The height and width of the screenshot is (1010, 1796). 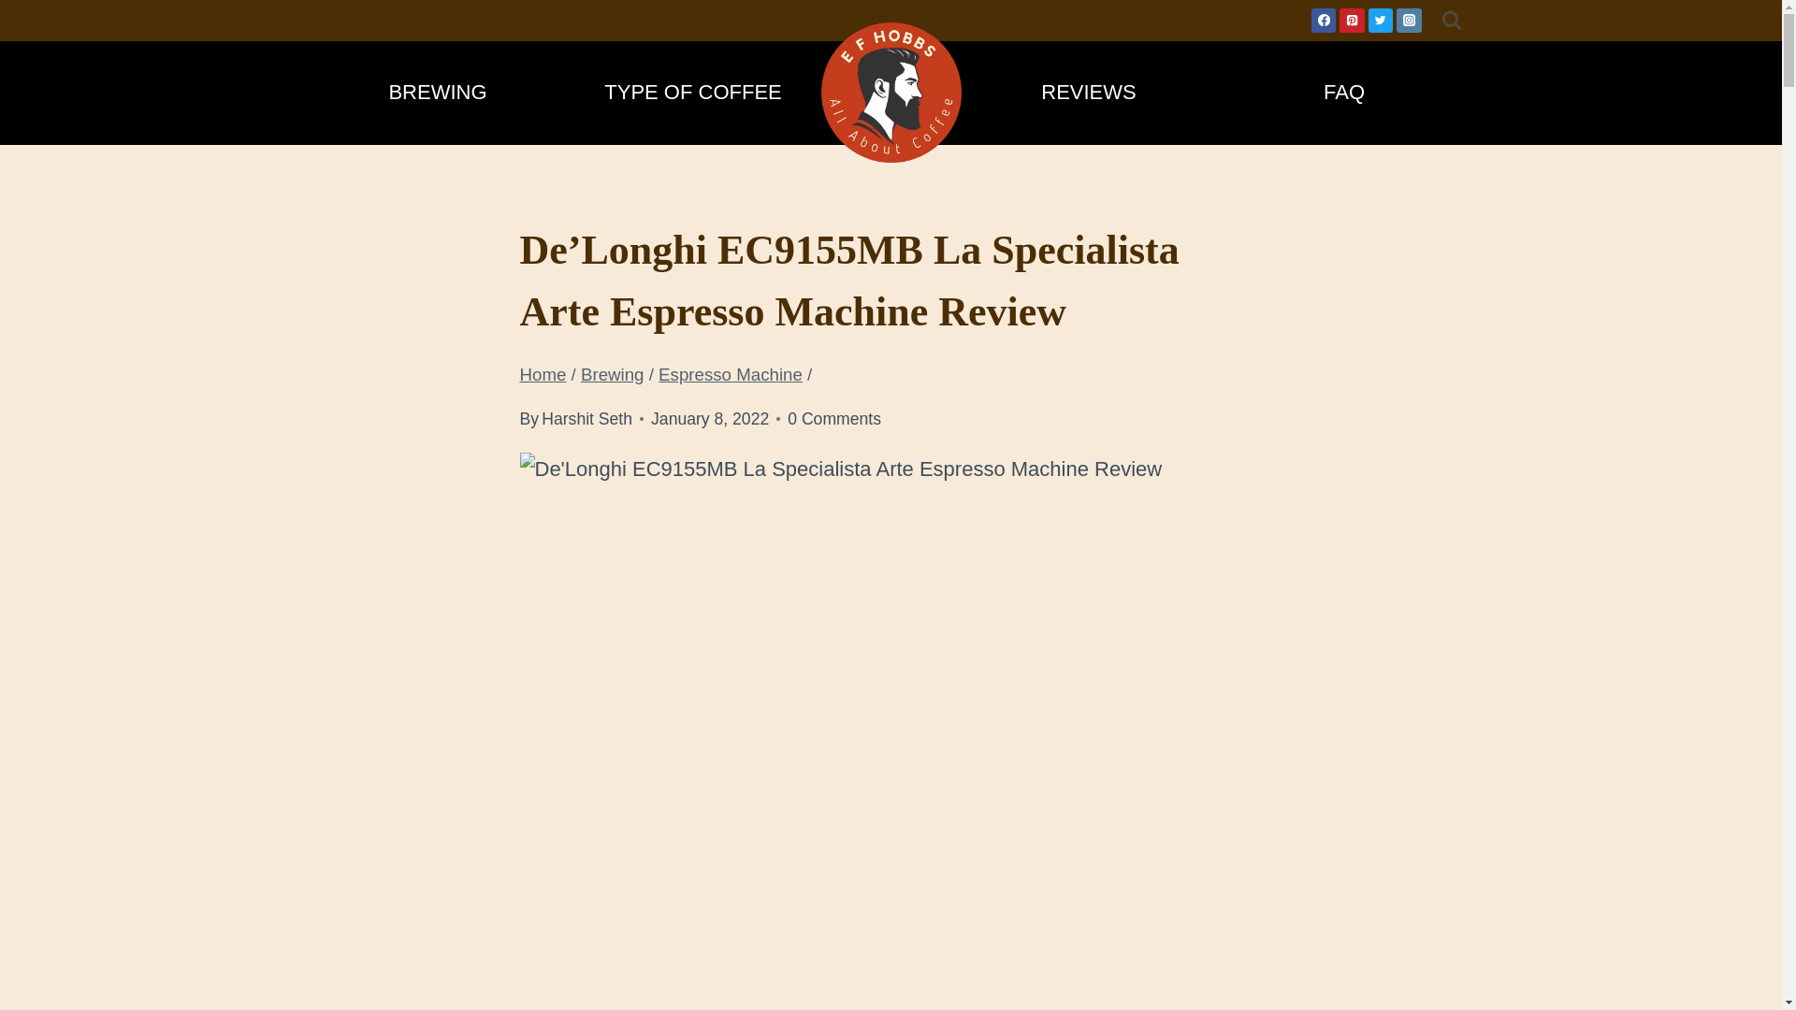 I want to click on Brewing, so click(x=612, y=374).